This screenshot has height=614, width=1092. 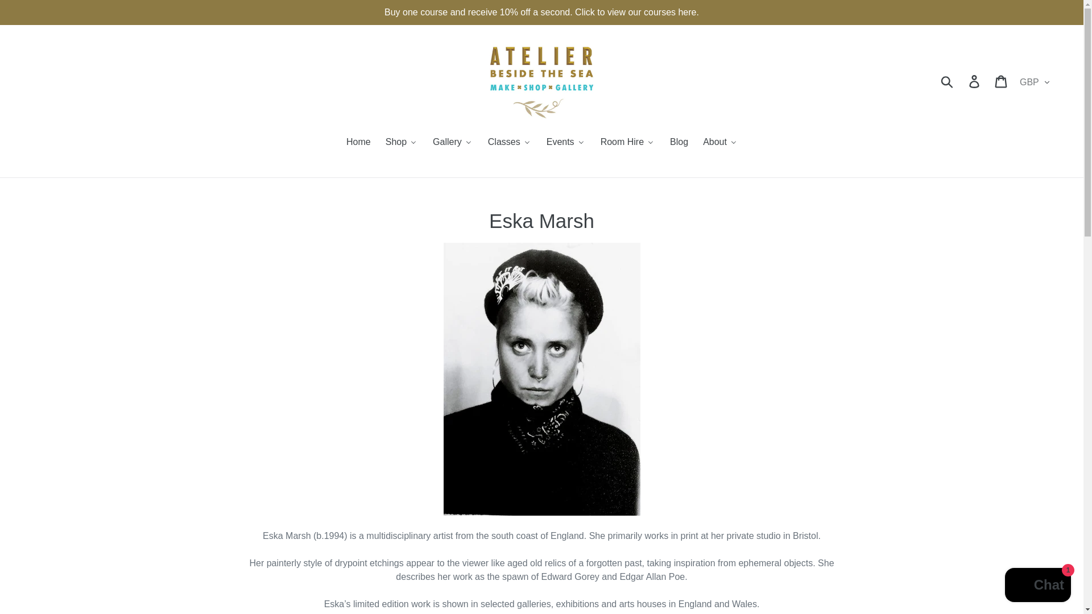 I want to click on Submit, so click(x=948, y=81).